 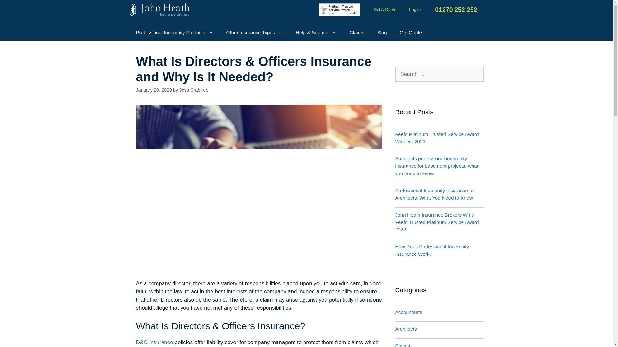 I want to click on Search for:, so click(x=440, y=74).